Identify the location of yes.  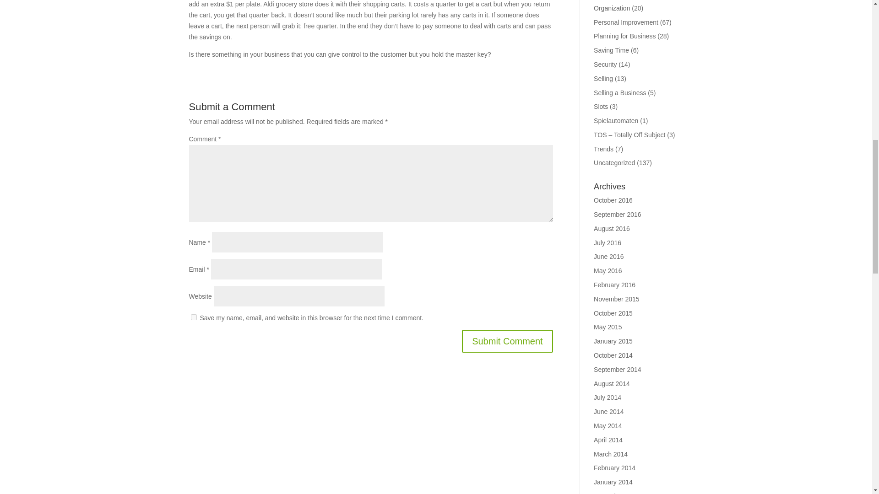
(193, 317).